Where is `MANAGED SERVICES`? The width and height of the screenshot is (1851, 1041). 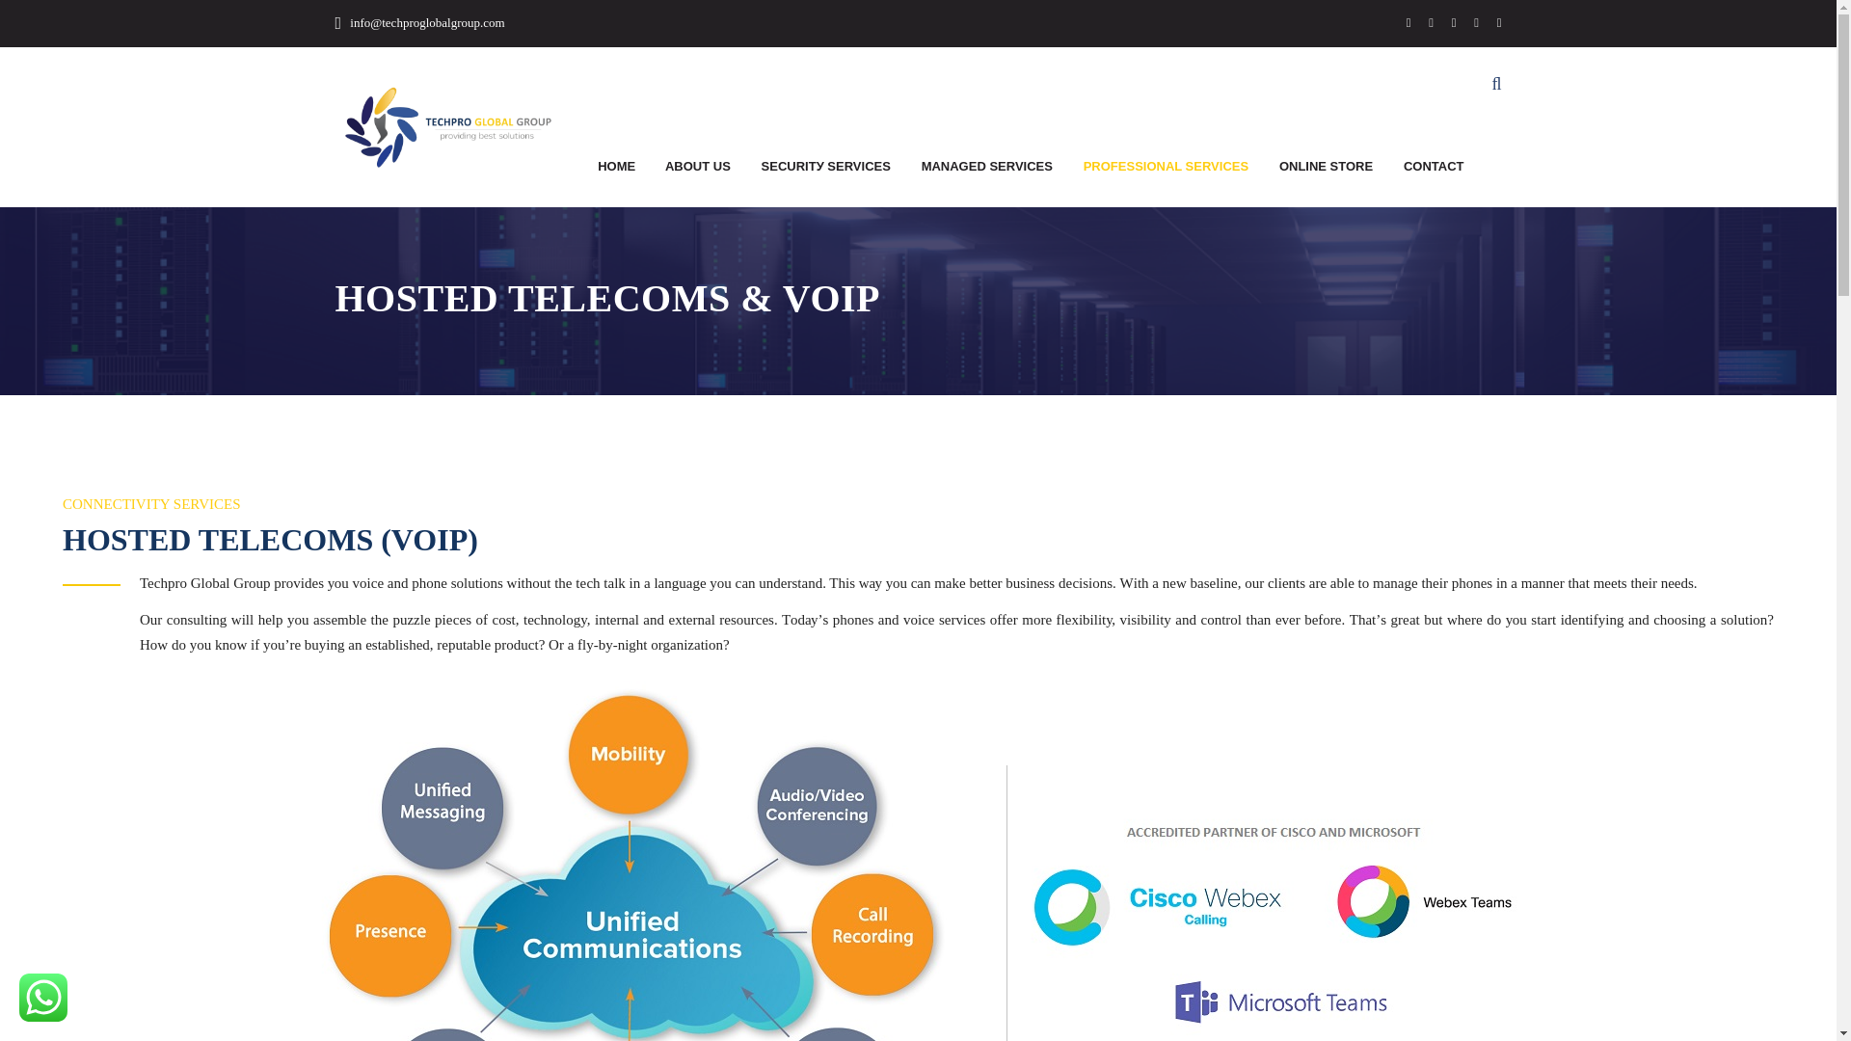
MANAGED SERVICES is located at coordinates (987, 166).